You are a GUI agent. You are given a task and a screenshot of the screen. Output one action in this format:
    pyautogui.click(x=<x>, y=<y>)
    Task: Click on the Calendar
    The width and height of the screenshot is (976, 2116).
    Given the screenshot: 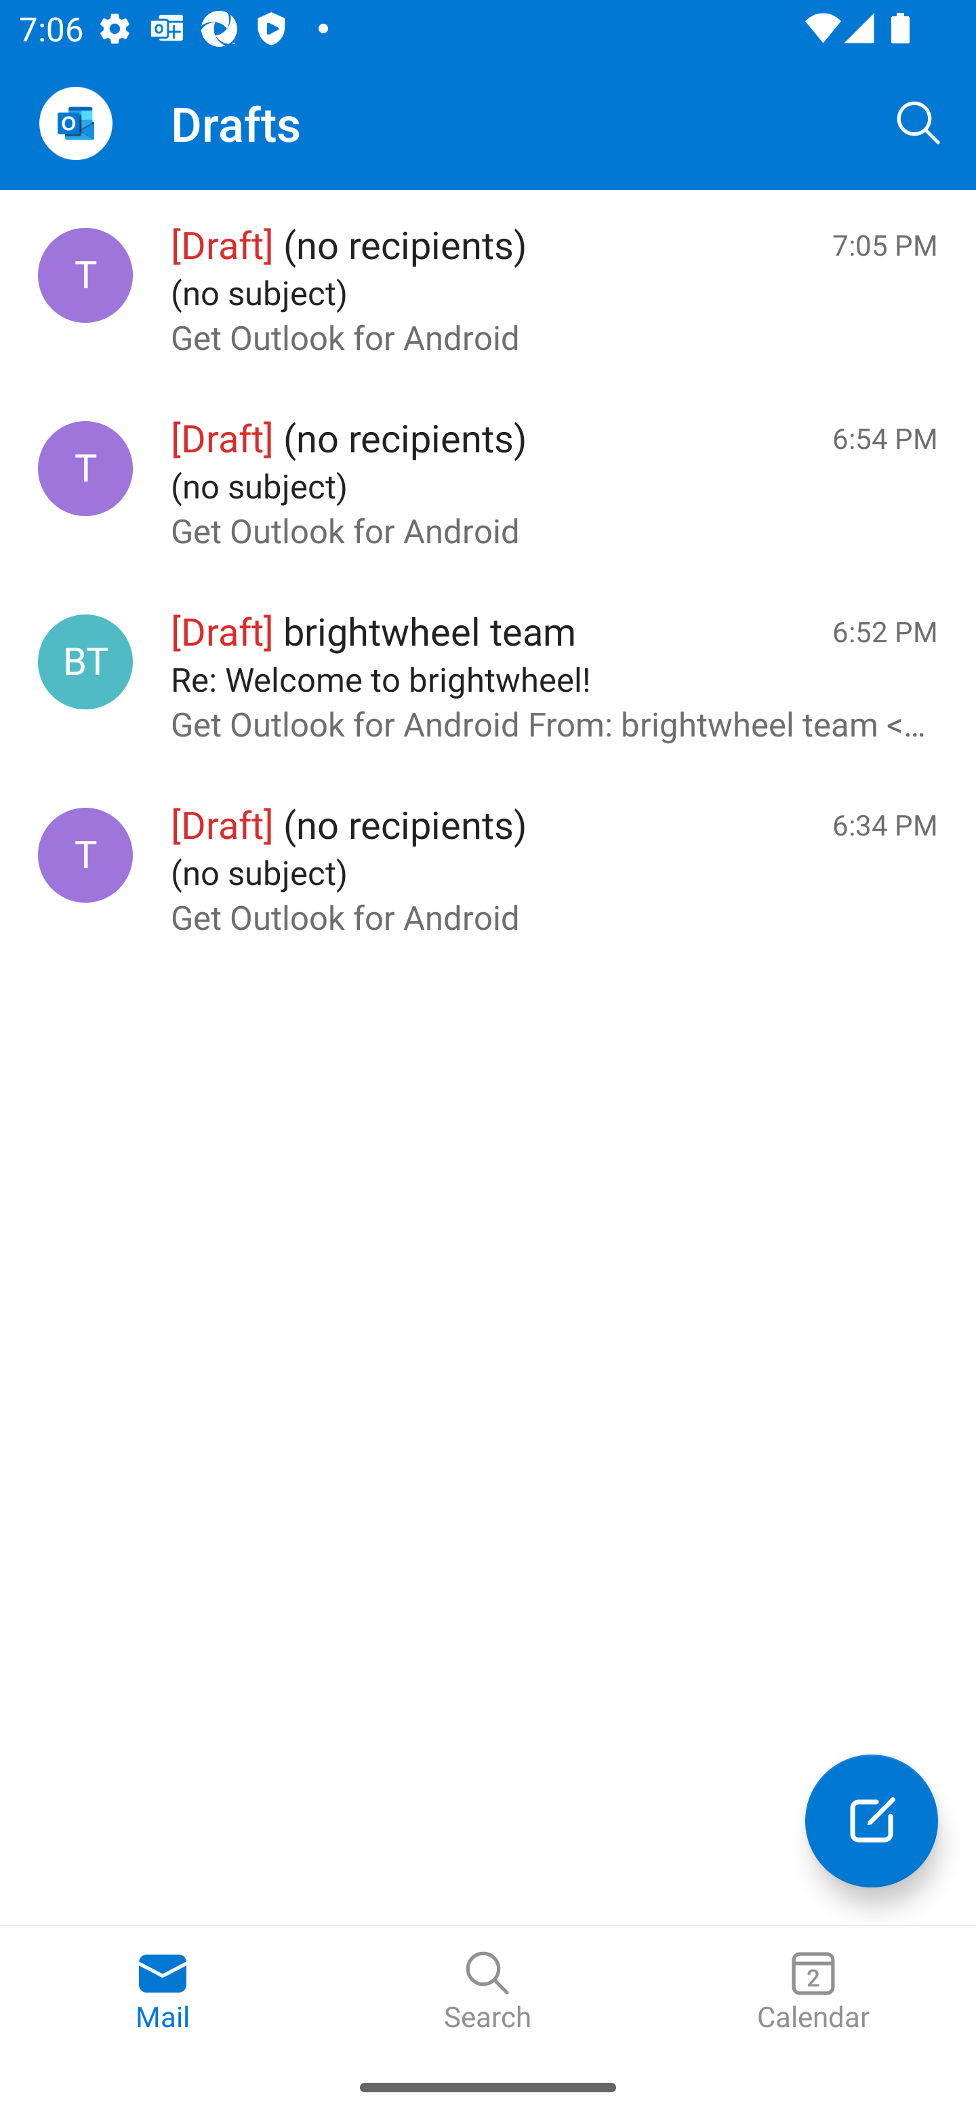 What is the action you would take?
    pyautogui.click(x=813, y=1992)
    